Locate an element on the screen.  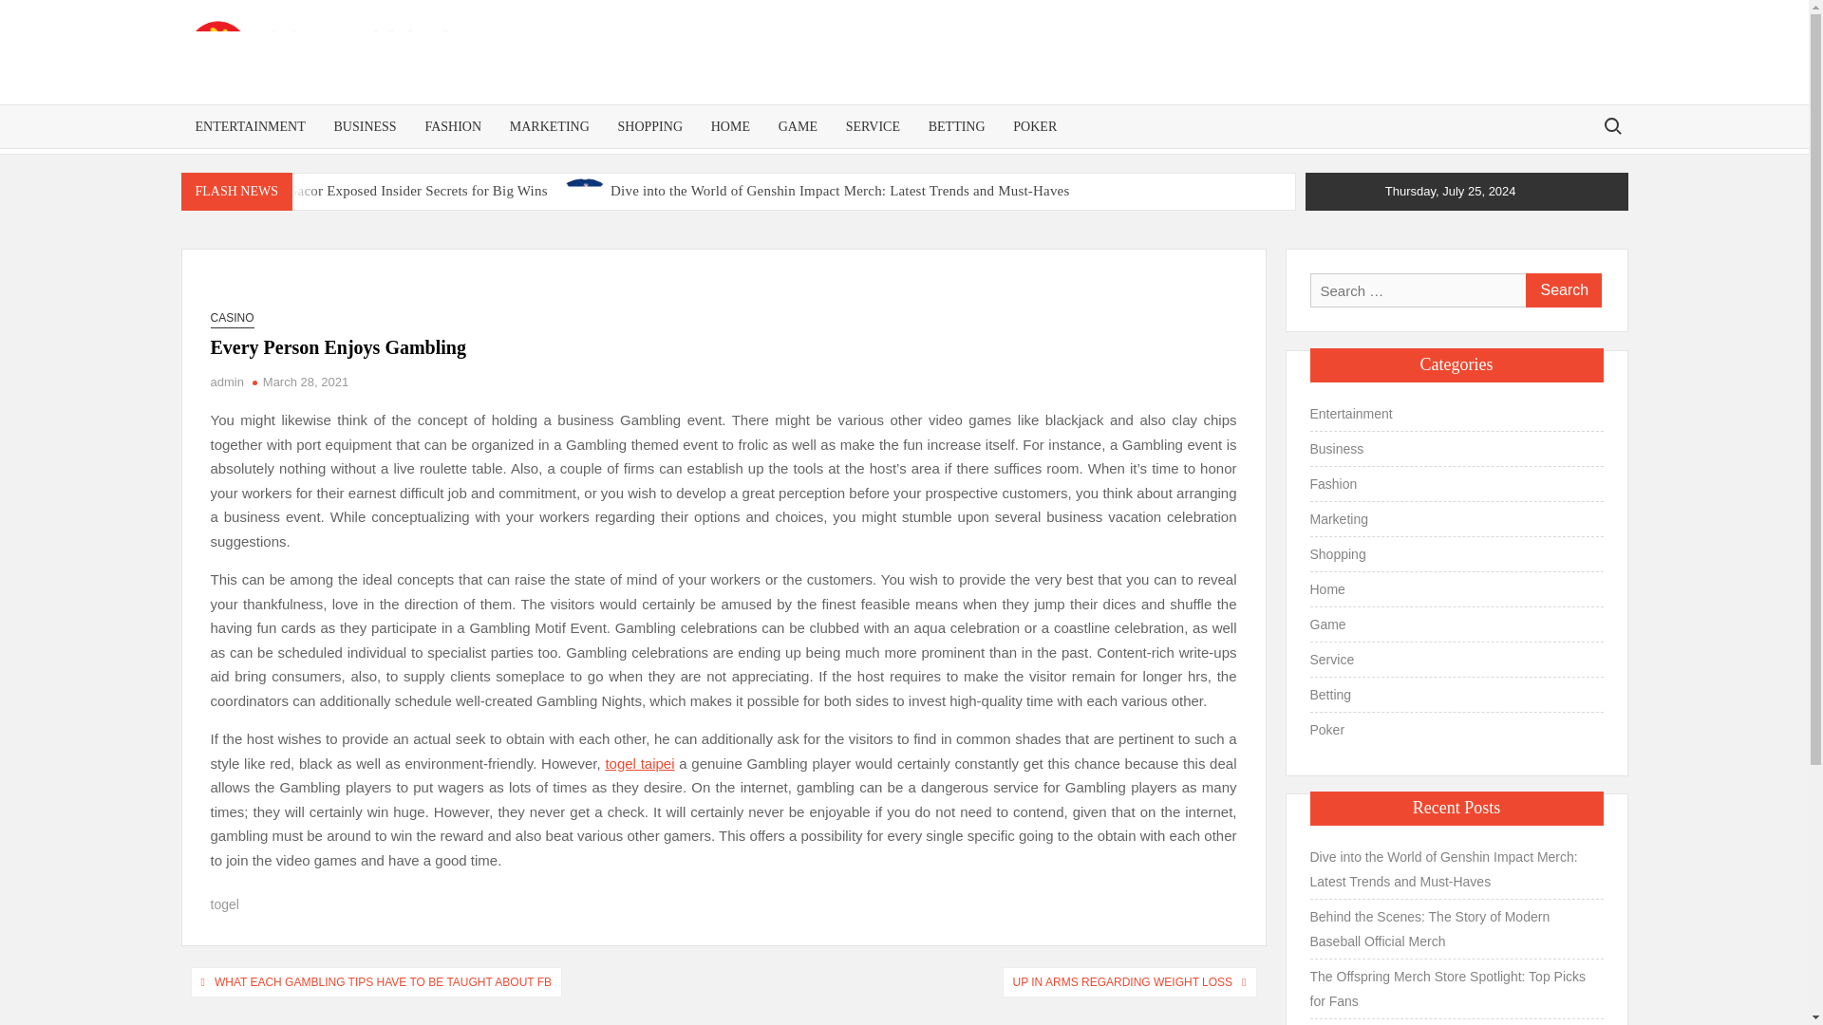
HOME is located at coordinates (729, 126).